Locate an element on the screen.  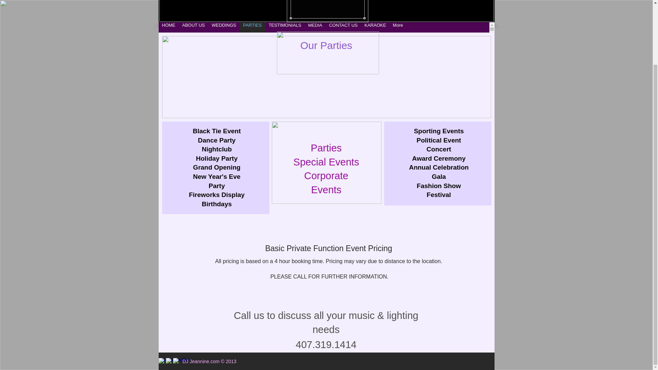
PARTIES is located at coordinates (252, 27).